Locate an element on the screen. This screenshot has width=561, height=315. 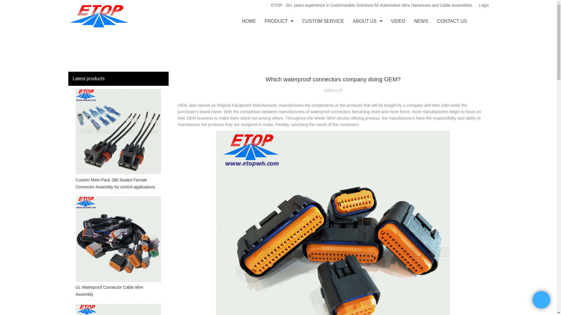
Login is located at coordinates (482, 5).